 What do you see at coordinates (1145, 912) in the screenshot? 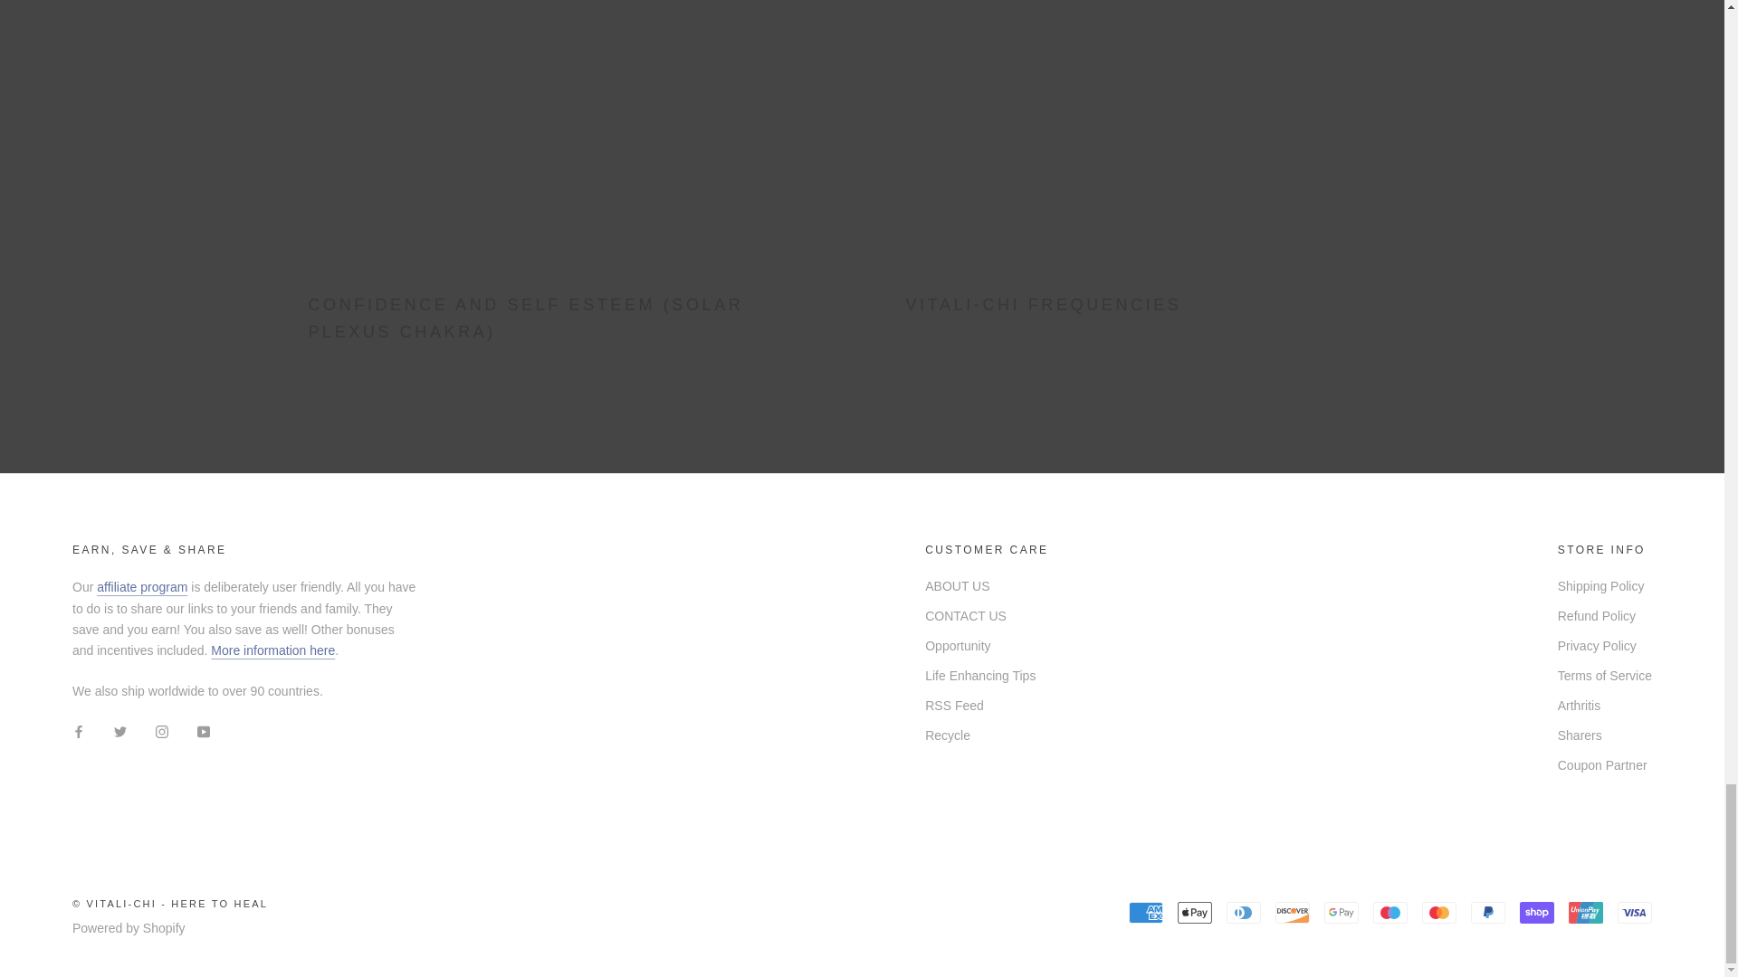
I see `American Express` at bounding box center [1145, 912].